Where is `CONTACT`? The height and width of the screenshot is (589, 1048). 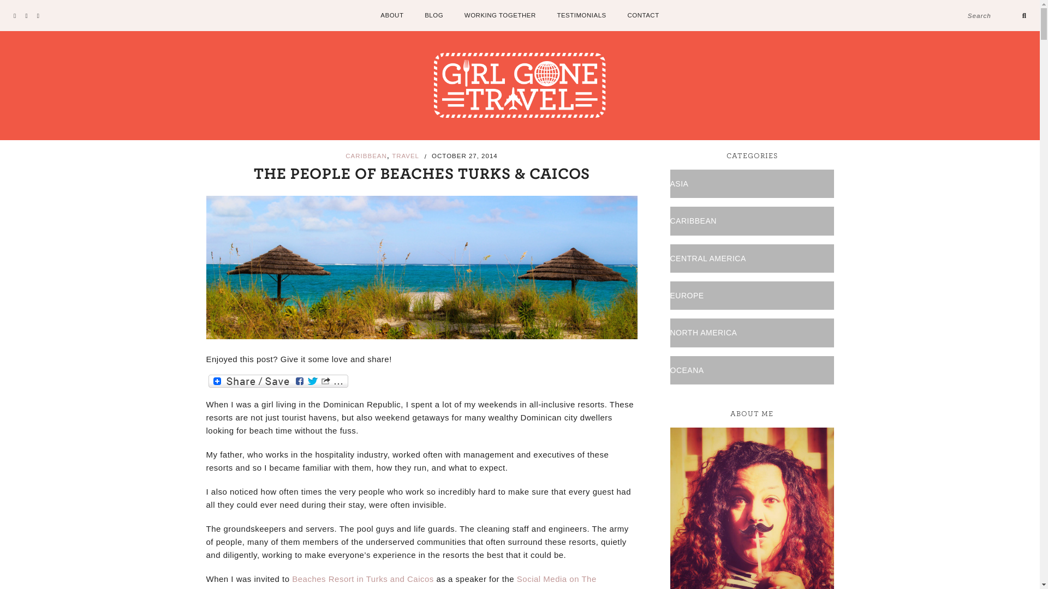
CONTACT is located at coordinates (643, 15).